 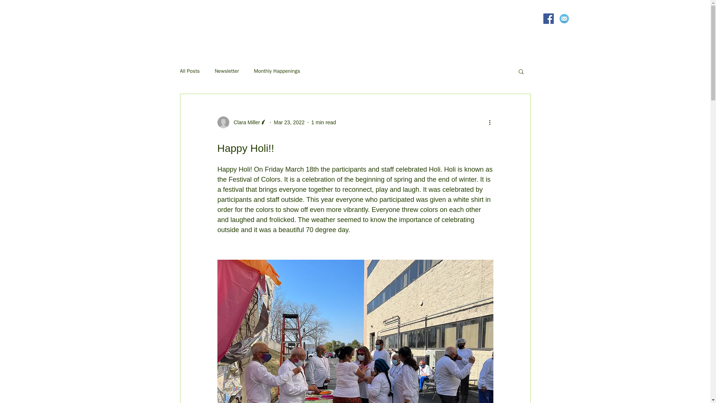 What do you see at coordinates (189, 71) in the screenshot?
I see `All Posts` at bounding box center [189, 71].